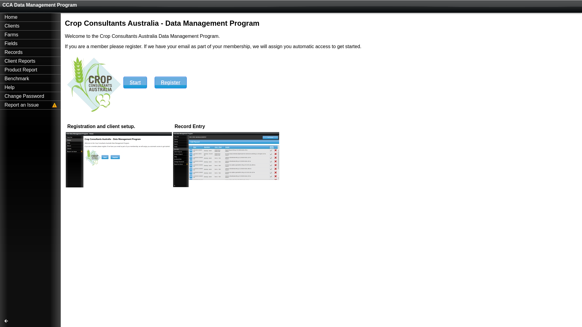 This screenshot has height=327, width=582. What do you see at coordinates (171, 82) in the screenshot?
I see `Register` at bounding box center [171, 82].